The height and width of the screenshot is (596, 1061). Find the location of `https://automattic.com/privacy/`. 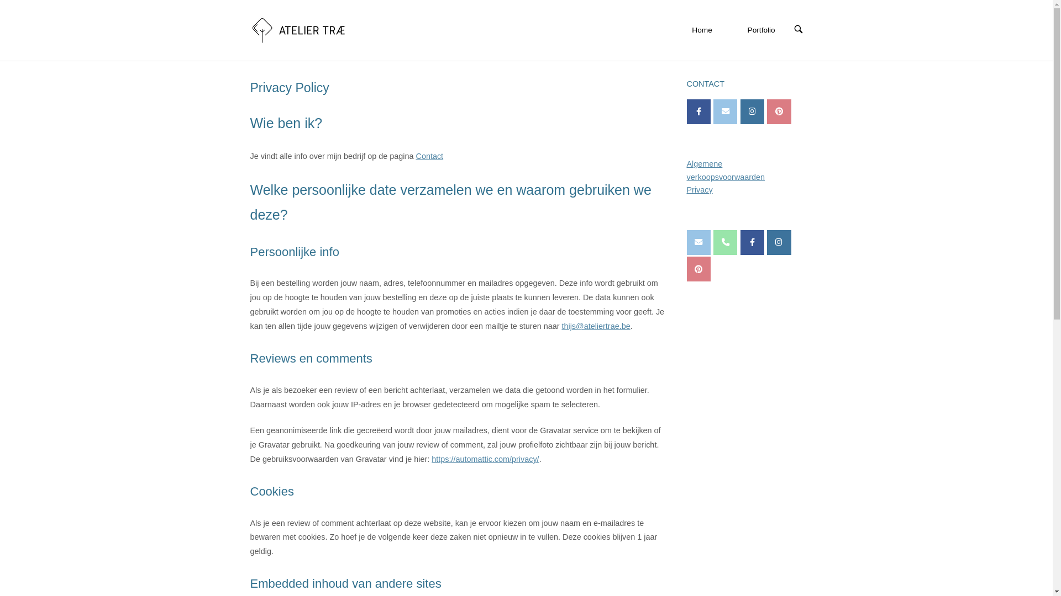

https://automattic.com/privacy/ is located at coordinates (485, 459).